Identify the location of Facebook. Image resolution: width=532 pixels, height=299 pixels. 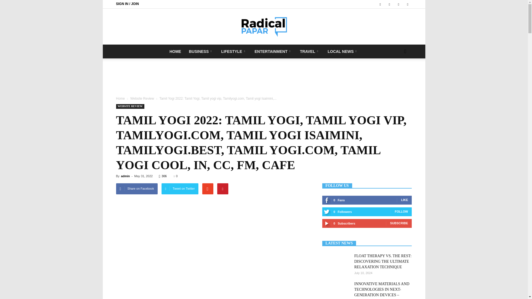
(380, 4).